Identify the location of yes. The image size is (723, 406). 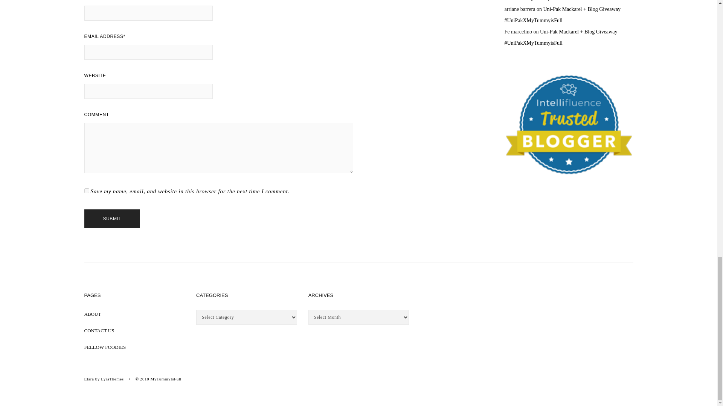
(87, 191).